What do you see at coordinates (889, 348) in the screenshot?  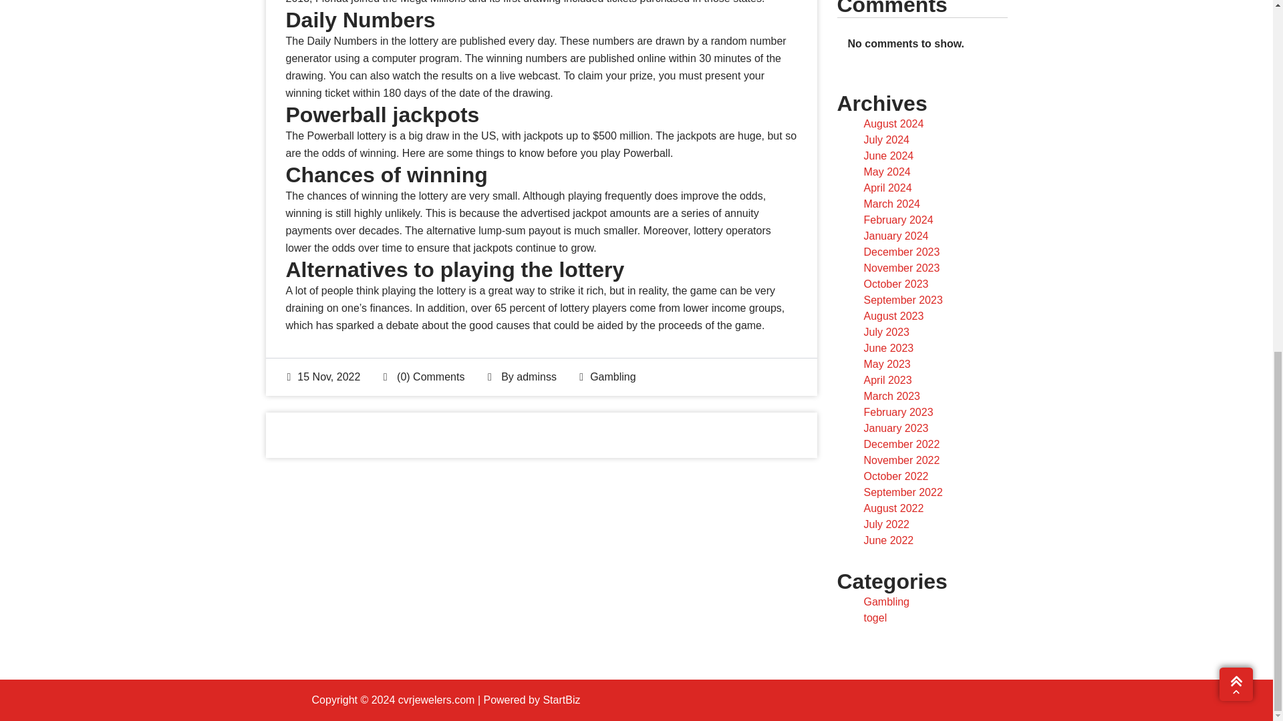 I see `June 2023` at bounding box center [889, 348].